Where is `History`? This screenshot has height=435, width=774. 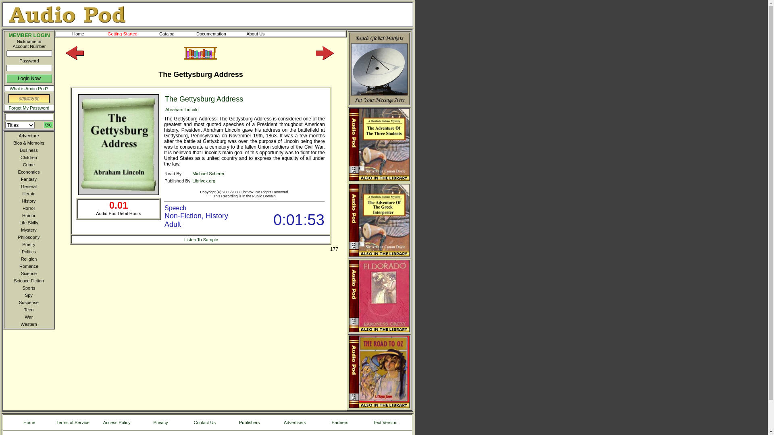 History is located at coordinates (28, 201).